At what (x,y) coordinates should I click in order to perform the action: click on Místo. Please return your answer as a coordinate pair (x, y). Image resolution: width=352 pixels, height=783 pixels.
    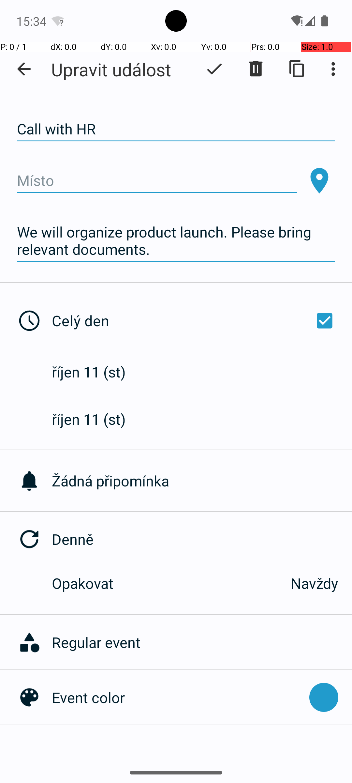
    Looking at the image, I should click on (157, 181).